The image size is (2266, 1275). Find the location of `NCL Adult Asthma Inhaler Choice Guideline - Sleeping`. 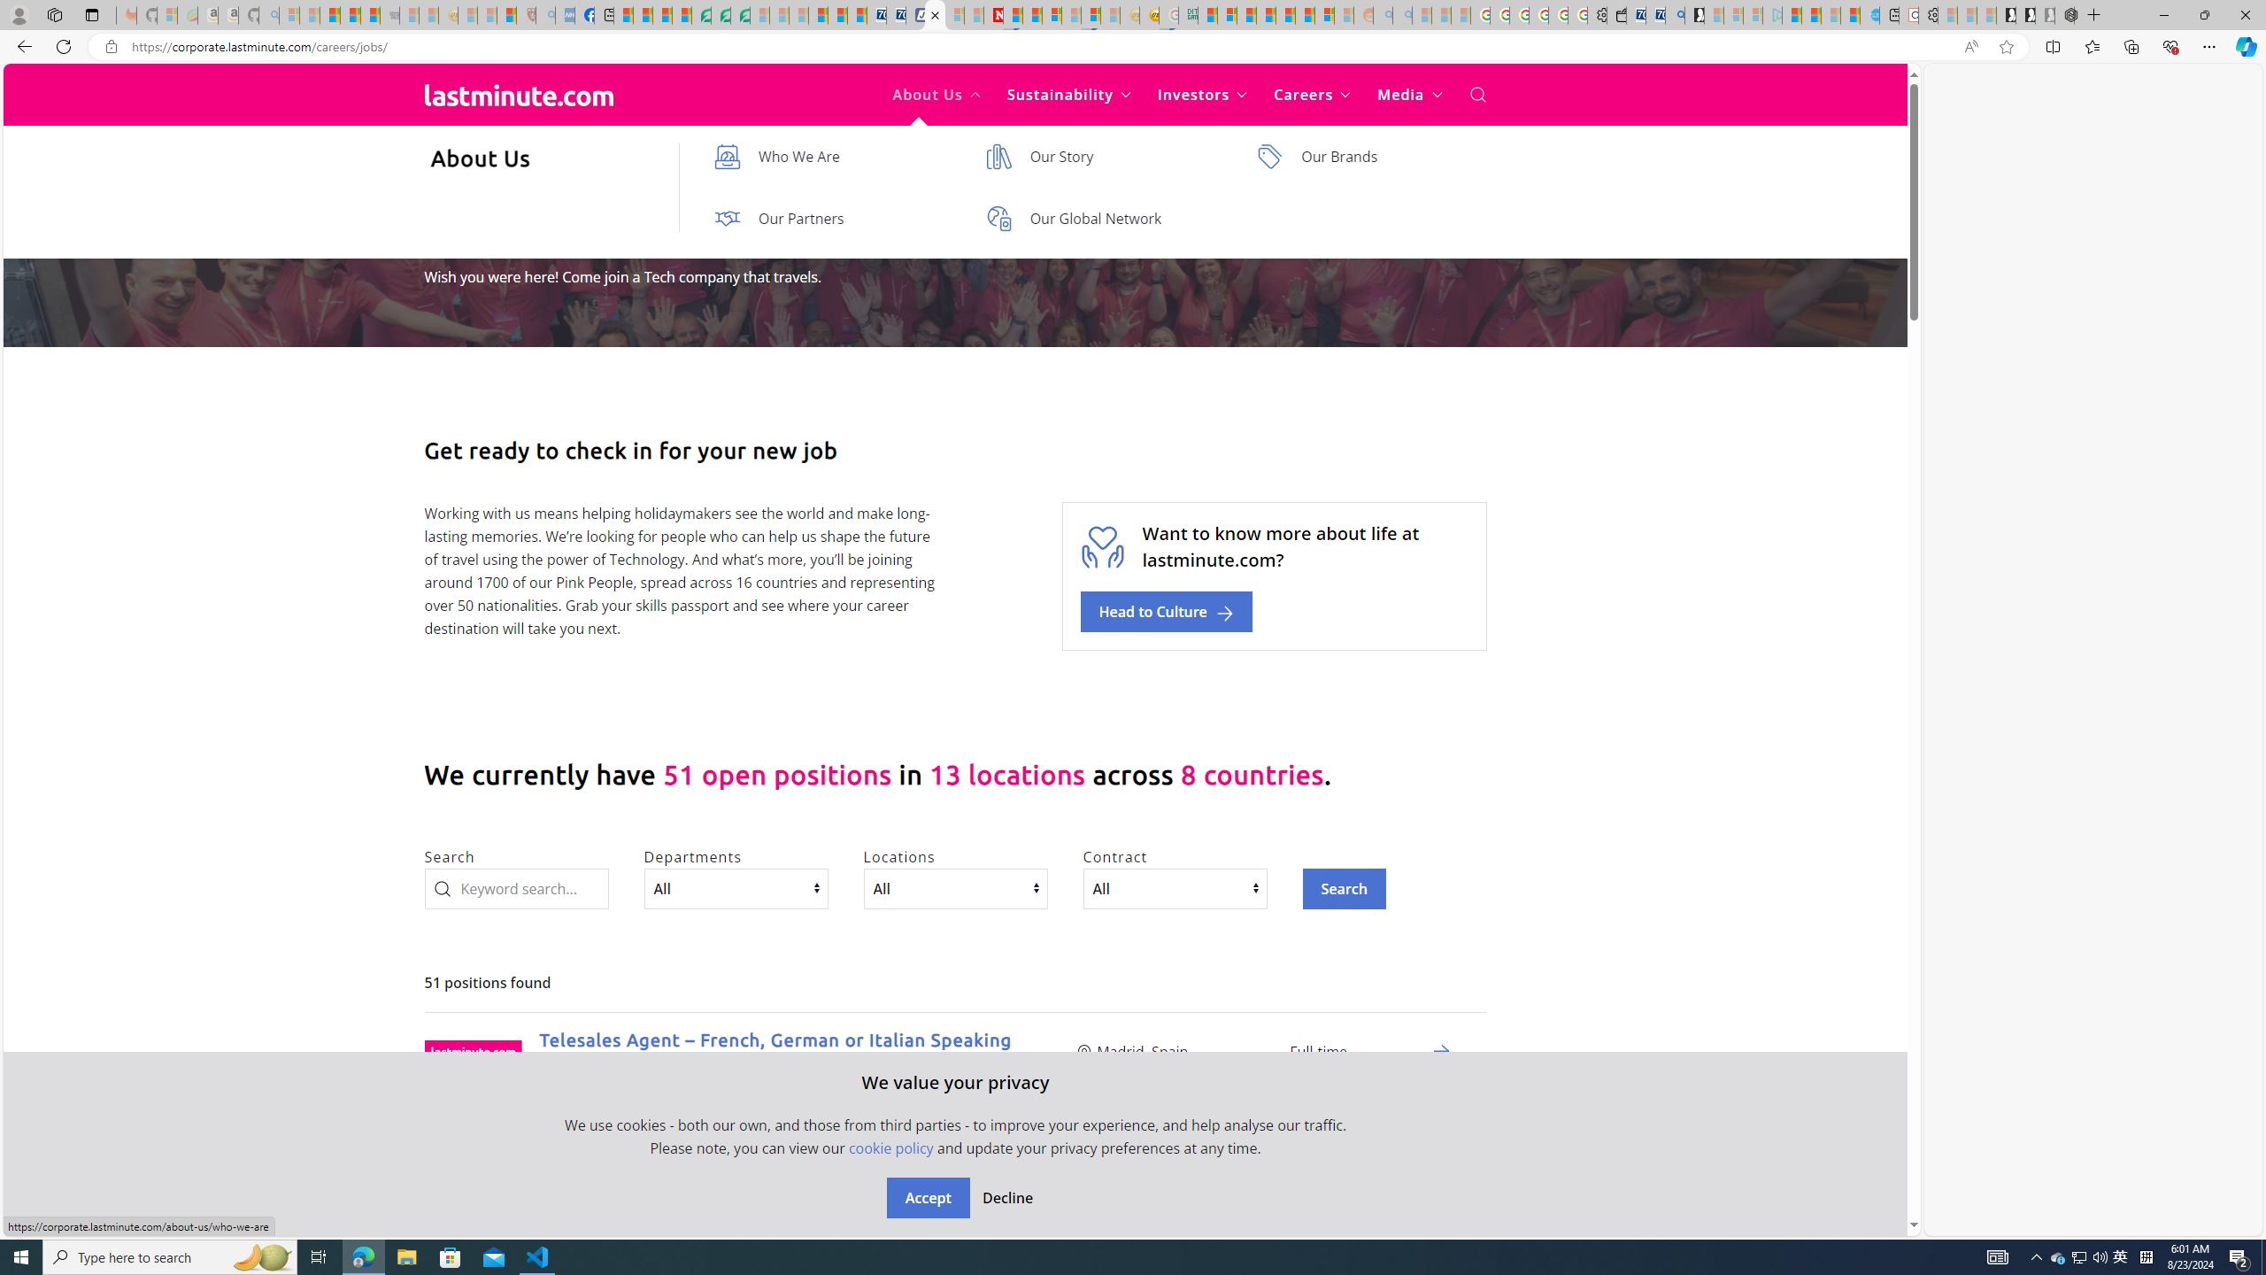

NCL Adult Asthma Inhaler Choice Guideline - Sleeping is located at coordinates (565, 15).